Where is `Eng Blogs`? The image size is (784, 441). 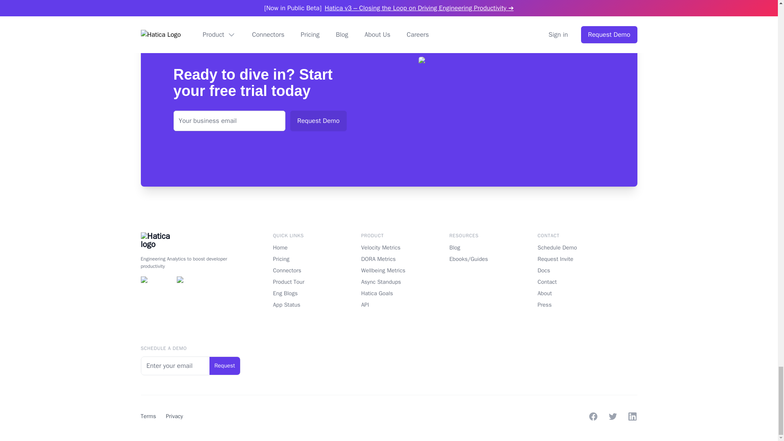 Eng Blogs is located at coordinates (301, 293).